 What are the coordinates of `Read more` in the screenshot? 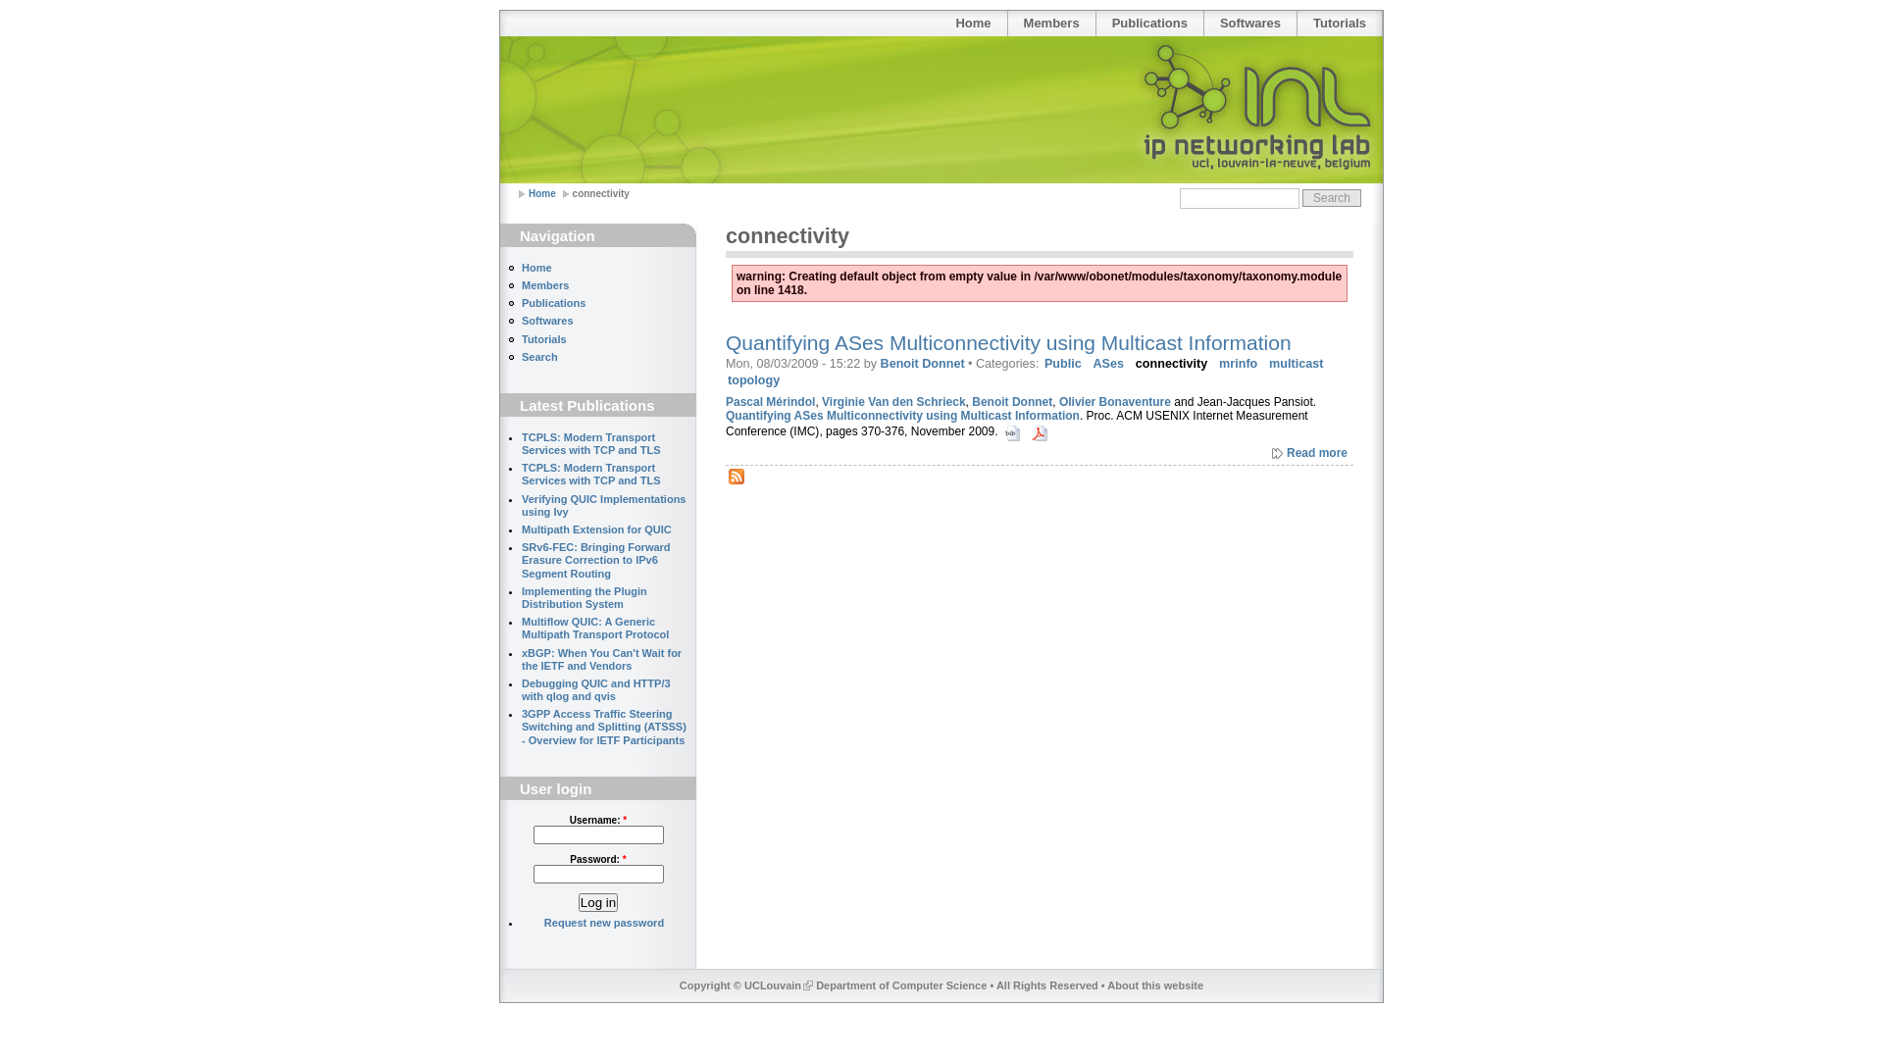 It's located at (1310, 453).